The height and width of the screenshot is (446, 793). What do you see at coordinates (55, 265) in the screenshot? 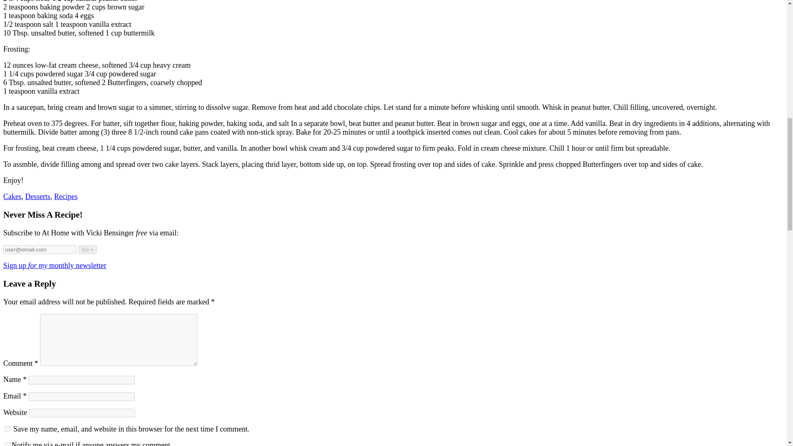
I see `Sign up for my monthly newsletter` at bounding box center [55, 265].